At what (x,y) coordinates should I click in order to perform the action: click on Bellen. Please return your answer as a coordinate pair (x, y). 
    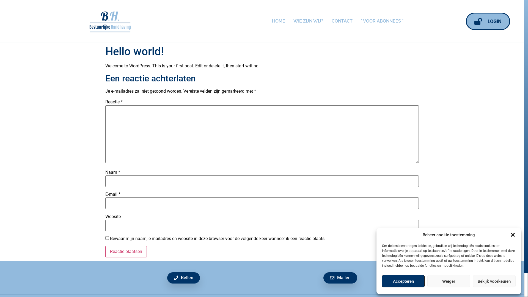
    Looking at the image, I should click on (184, 278).